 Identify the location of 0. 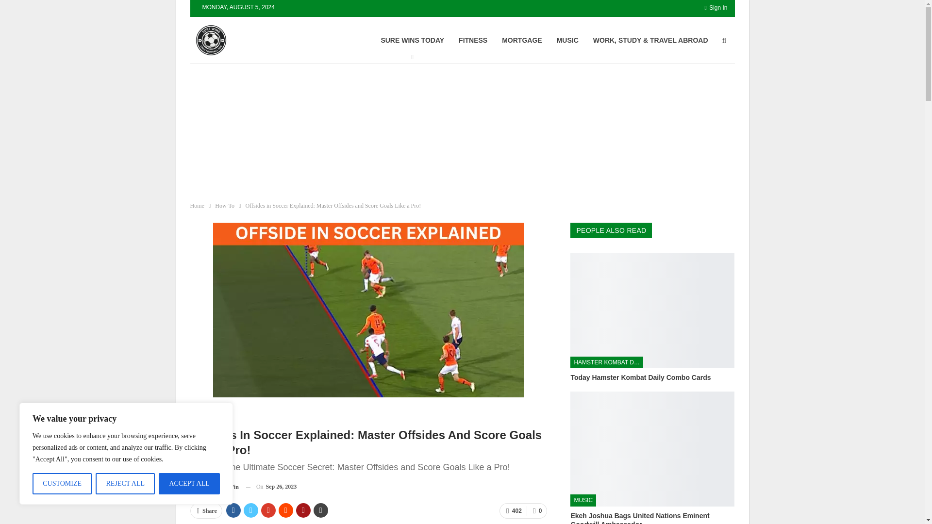
(537, 510).